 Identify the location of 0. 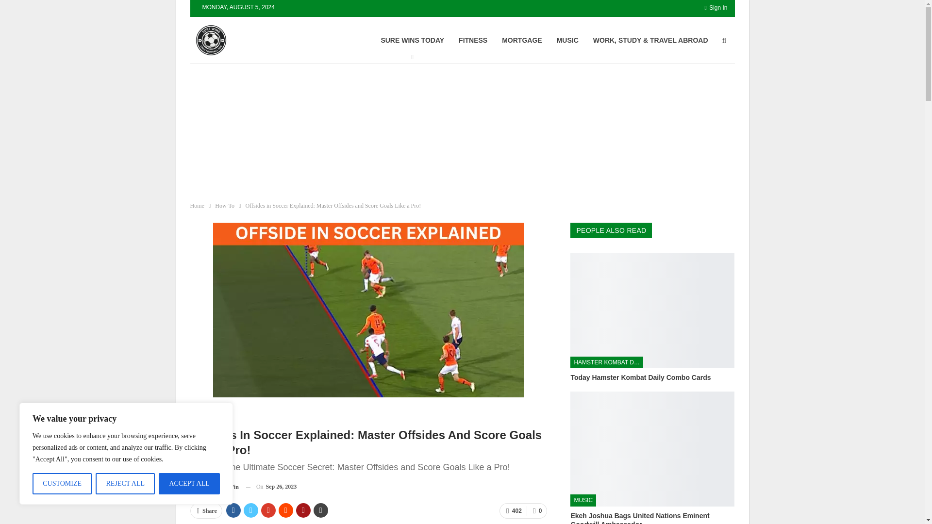
(537, 510).